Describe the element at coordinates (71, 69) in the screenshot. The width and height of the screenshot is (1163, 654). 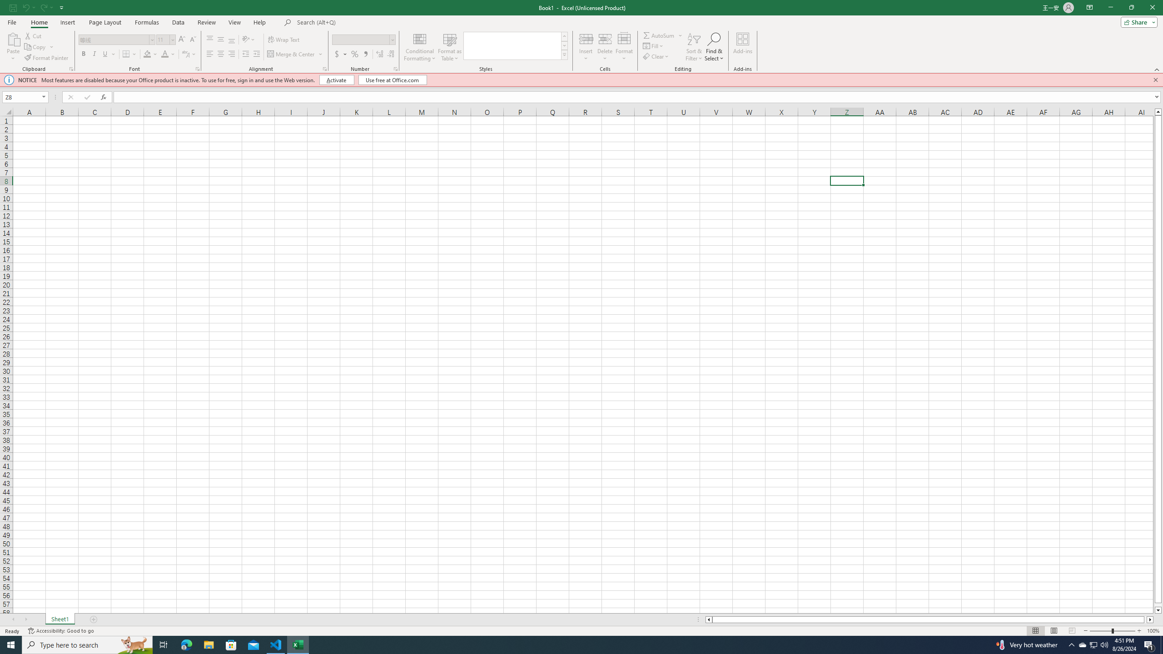
I see `Office Clipboard...` at that location.